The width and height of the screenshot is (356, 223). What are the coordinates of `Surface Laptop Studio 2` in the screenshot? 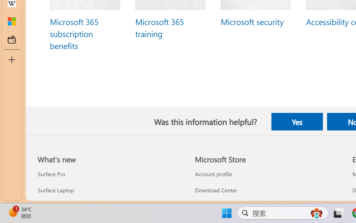 It's located at (110, 206).